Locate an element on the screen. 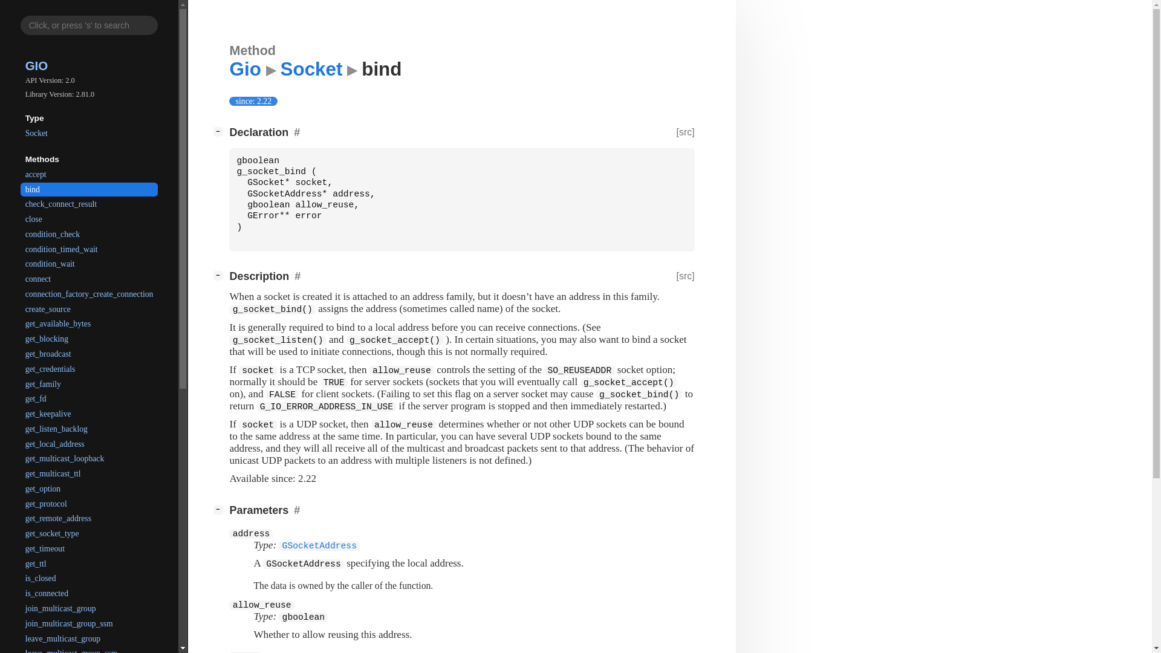 The height and width of the screenshot is (653, 1161). GIO is located at coordinates (37, 65).